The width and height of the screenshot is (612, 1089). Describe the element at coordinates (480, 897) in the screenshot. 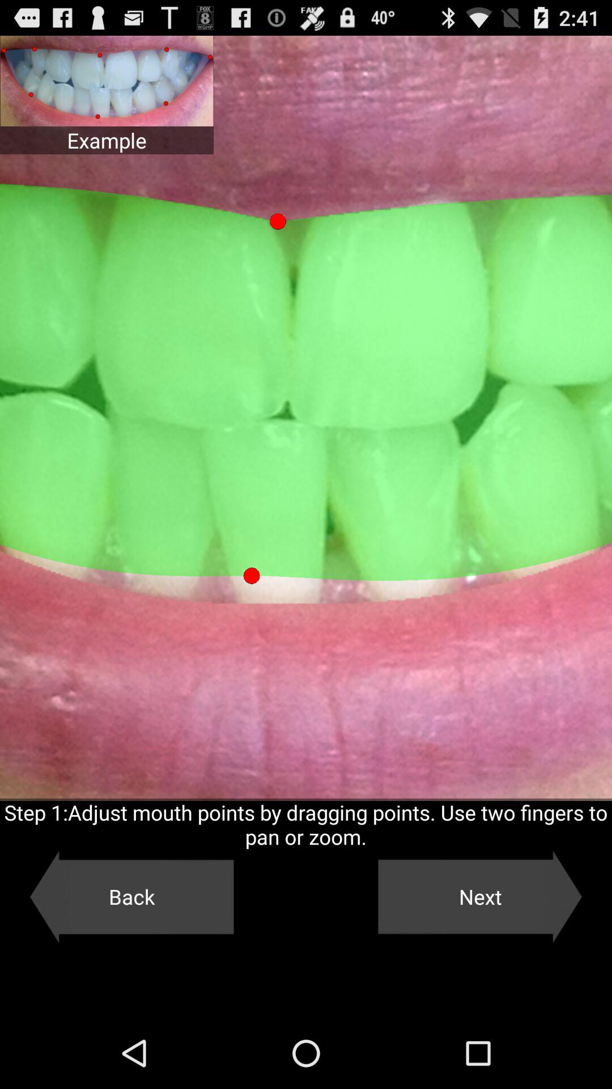

I see `open the item next to back` at that location.